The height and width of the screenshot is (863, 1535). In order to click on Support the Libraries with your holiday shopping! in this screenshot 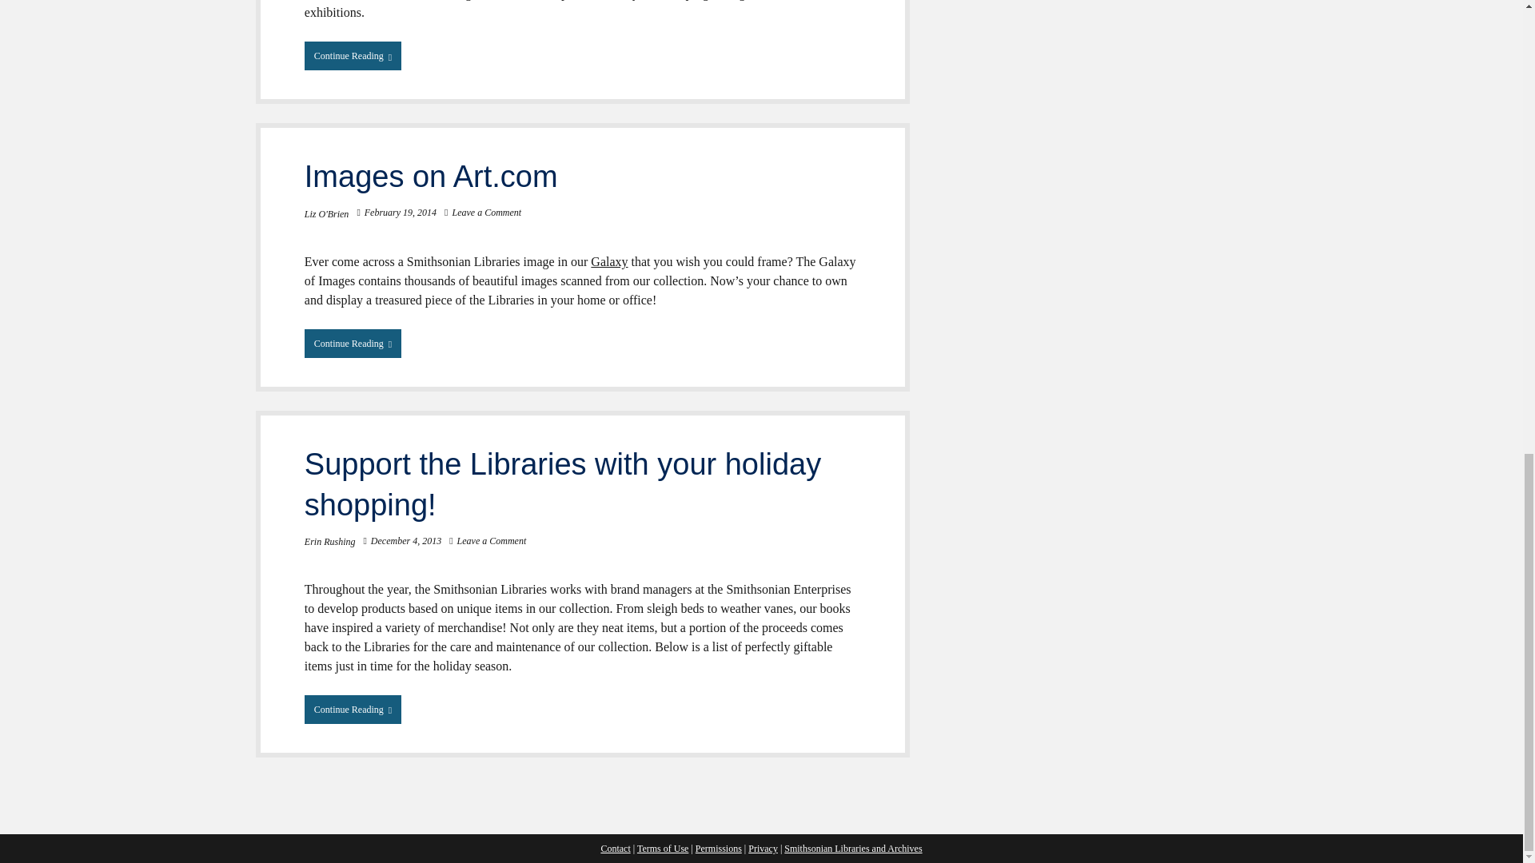, I will do `click(563, 484)`.